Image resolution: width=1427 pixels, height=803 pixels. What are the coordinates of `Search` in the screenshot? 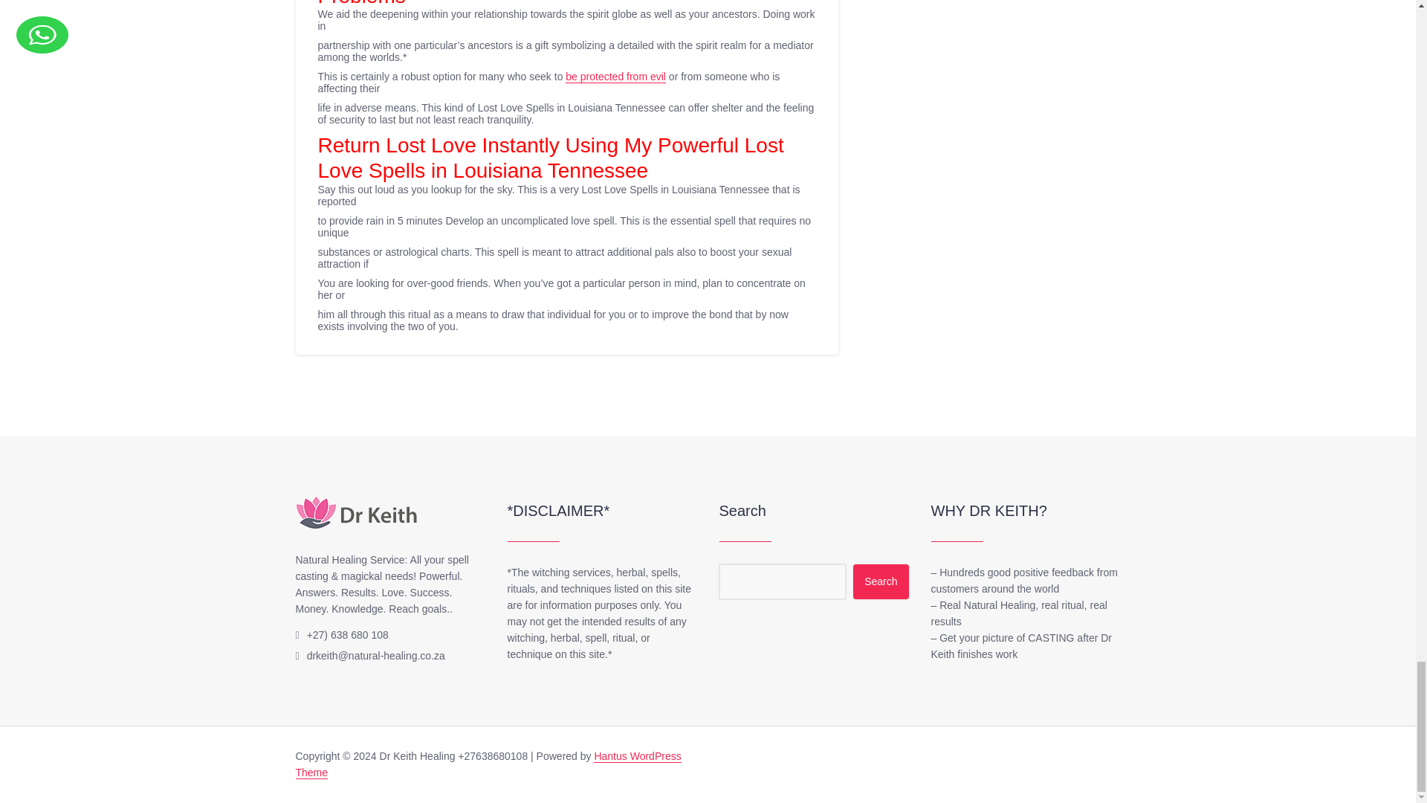 It's located at (880, 581).